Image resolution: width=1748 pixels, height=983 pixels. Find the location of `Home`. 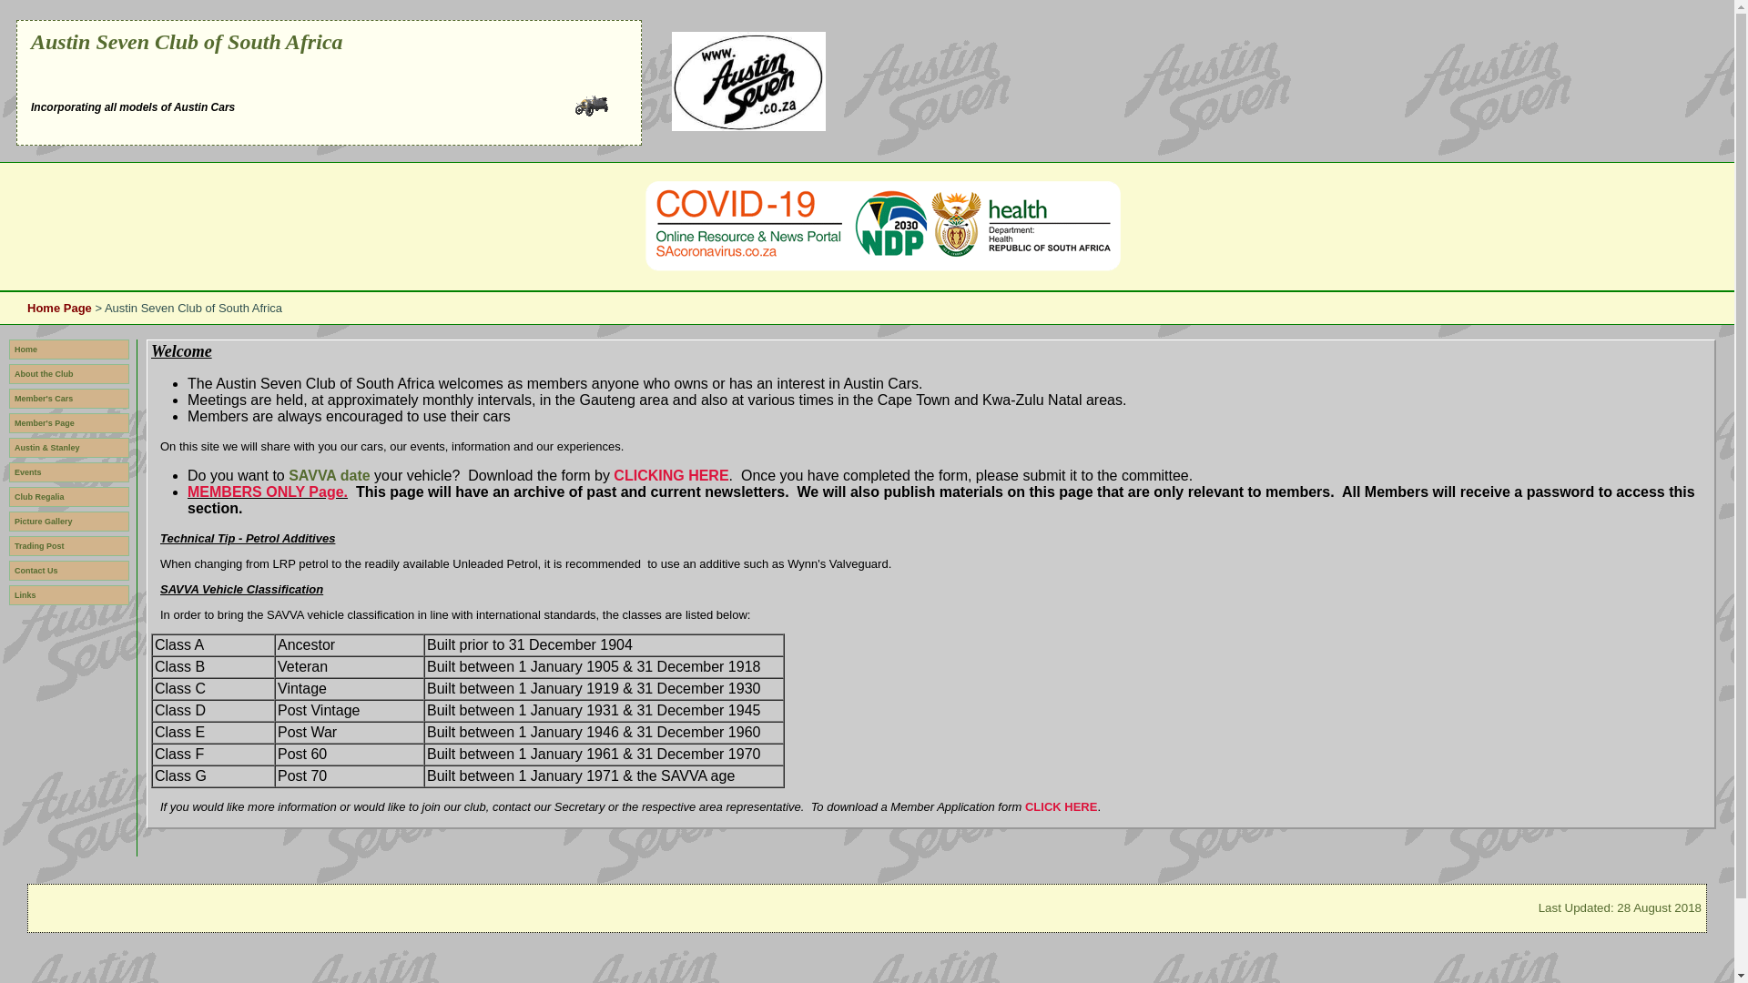

Home is located at coordinates (69, 350).